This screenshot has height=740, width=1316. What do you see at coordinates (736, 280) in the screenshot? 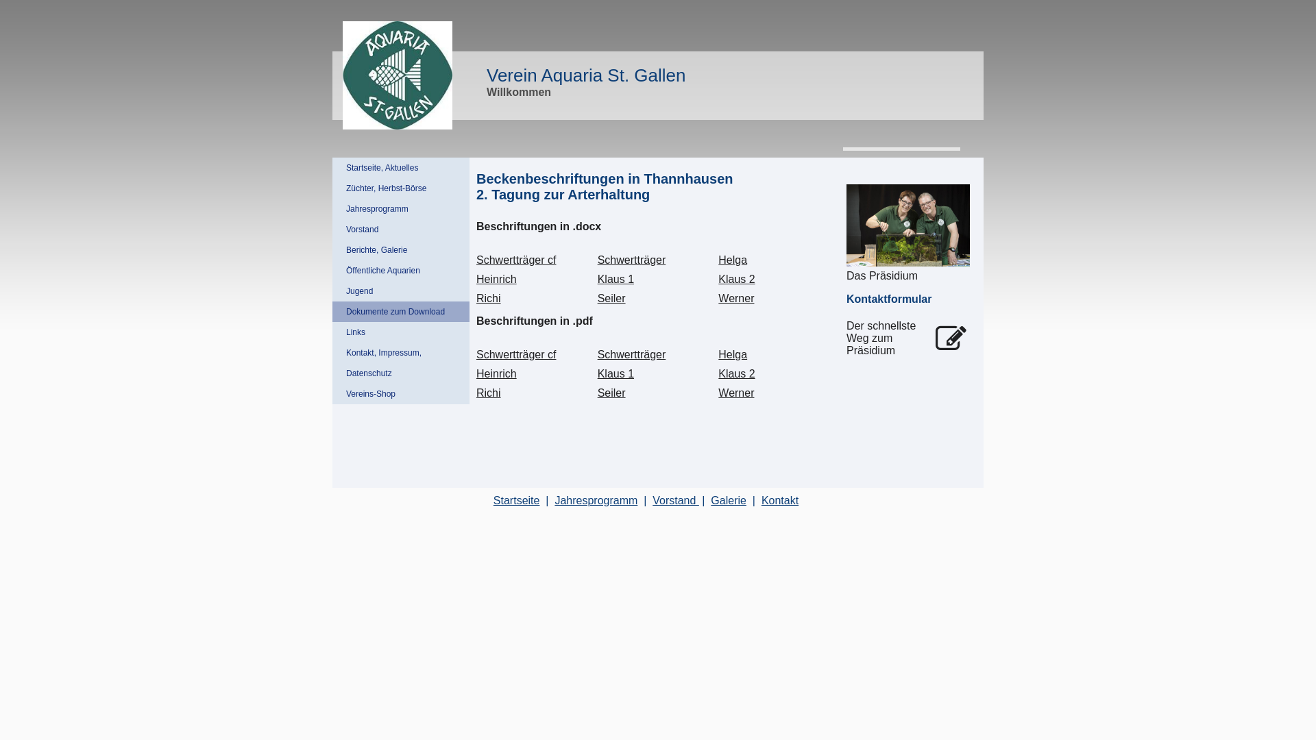
I see `Klaus 2` at bounding box center [736, 280].